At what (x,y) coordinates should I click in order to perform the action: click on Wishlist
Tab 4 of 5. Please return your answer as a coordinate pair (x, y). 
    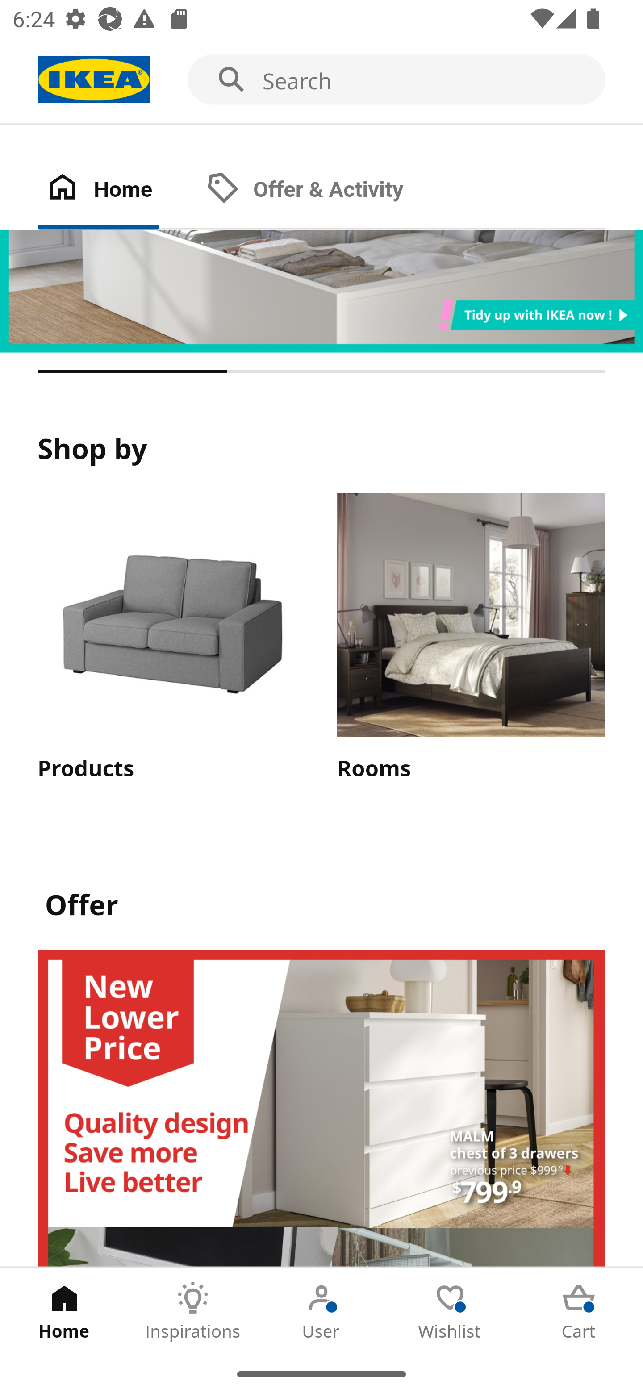
    Looking at the image, I should click on (450, 1311).